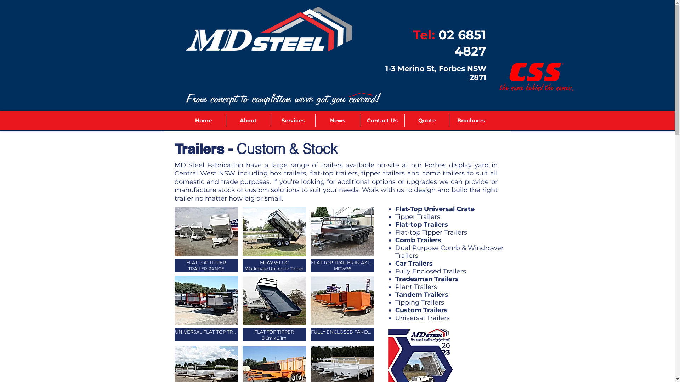 This screenshot has width=680, height=382. Describe the element at coordinates (471, 120) in the screenshot. I see `Brochures` at that location.